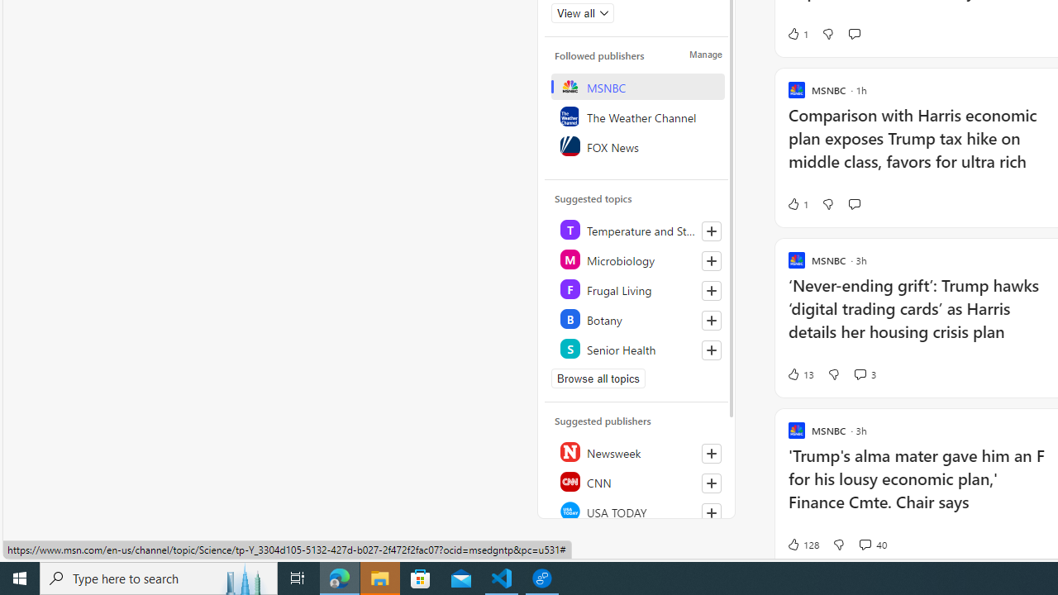 The height and width of the screenshot is (595, 1058). Describe the element at coordinates (873, 545) in the screenshot. I see `View comments 40 Comment` at that location.